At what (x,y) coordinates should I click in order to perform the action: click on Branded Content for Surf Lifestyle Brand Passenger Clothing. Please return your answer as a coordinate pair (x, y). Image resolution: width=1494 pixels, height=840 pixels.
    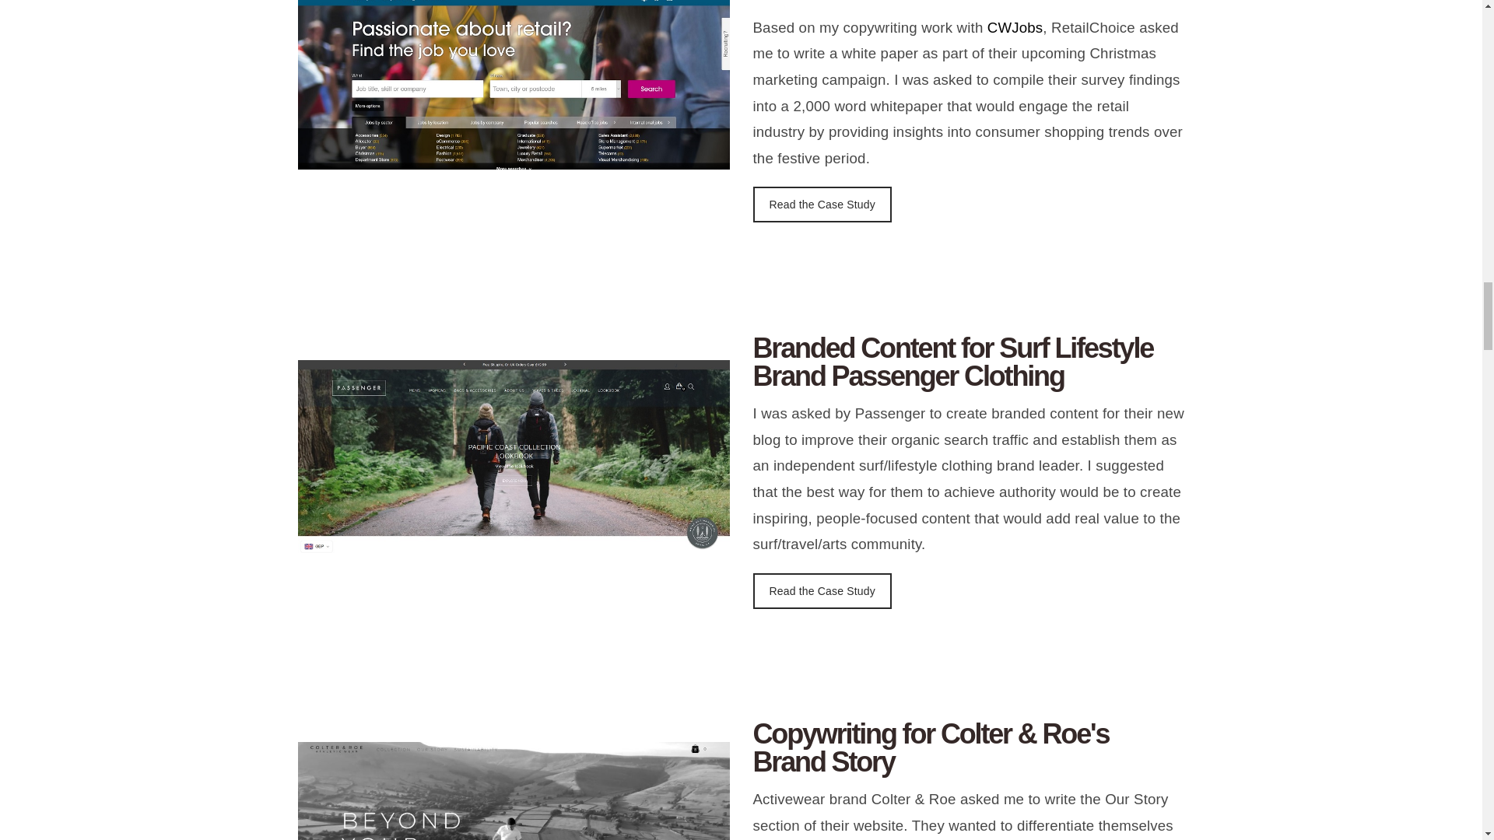
    Looking at the image, I should click on (968, 362).